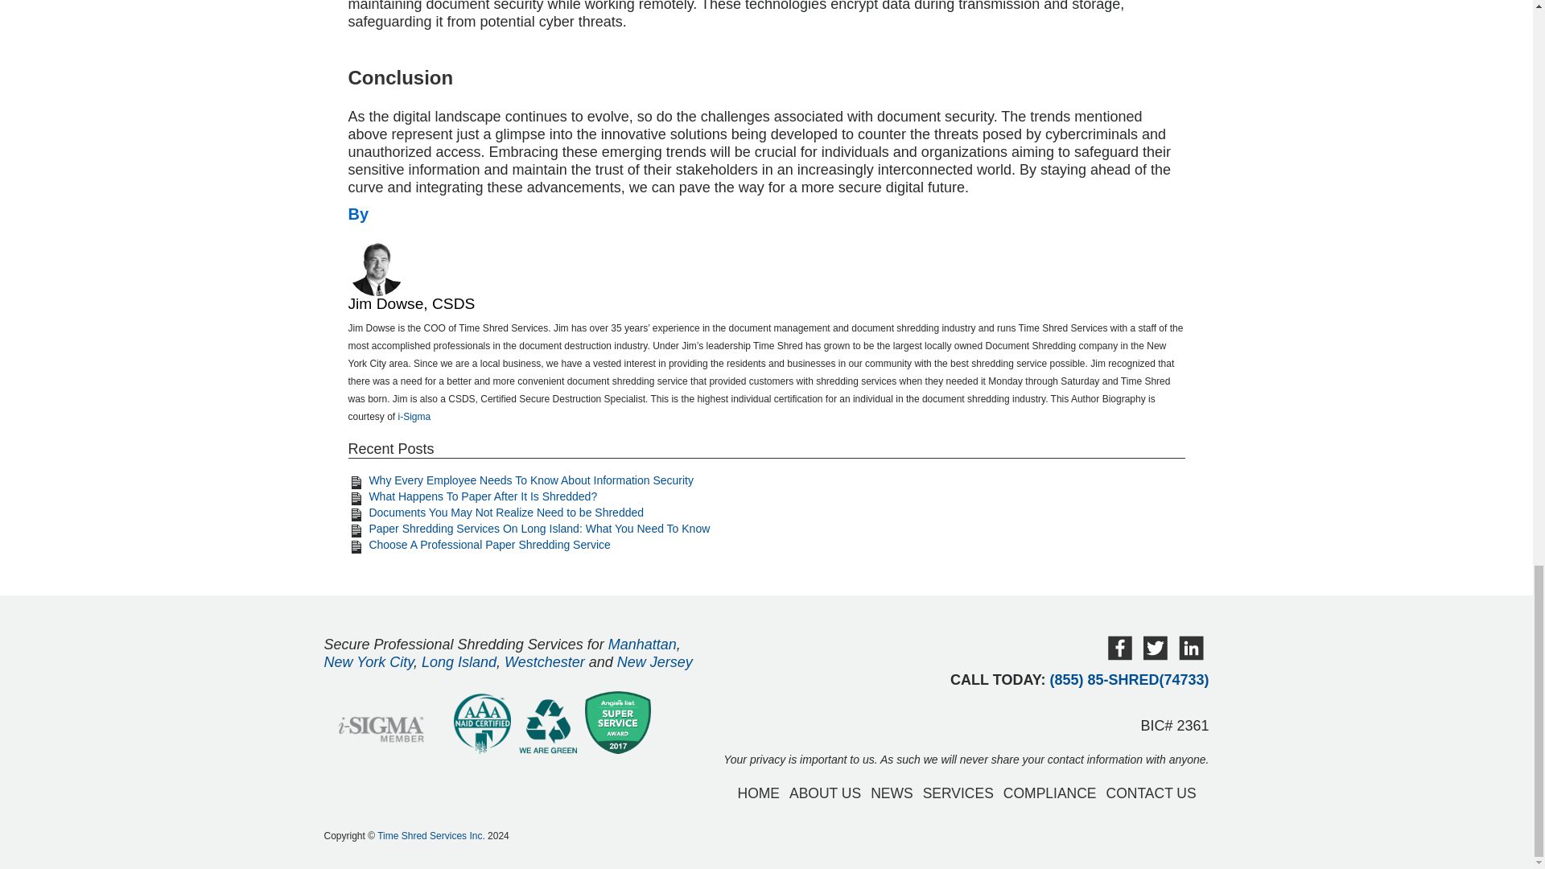  What do you see at coordinates (506, 512) in the screenshot?
I see `Documents You May Not Realize Need to be Shredded` at bounding box center [506, 512].